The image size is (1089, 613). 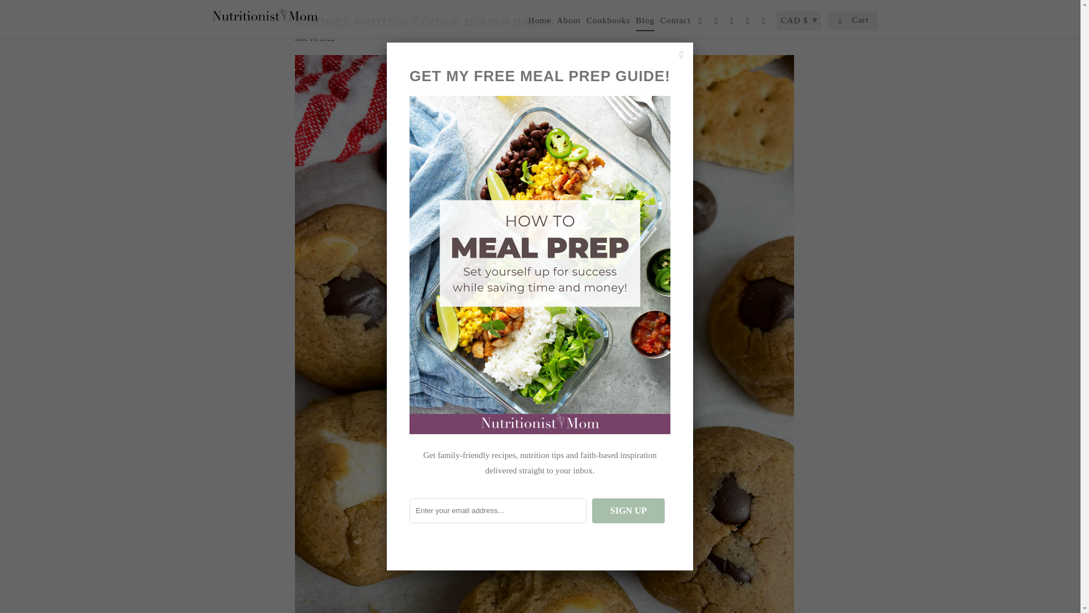 What do you see at coordinates (628, 511) in the screenshot?
I see `Sign Up` at bounding box center [628, 511].